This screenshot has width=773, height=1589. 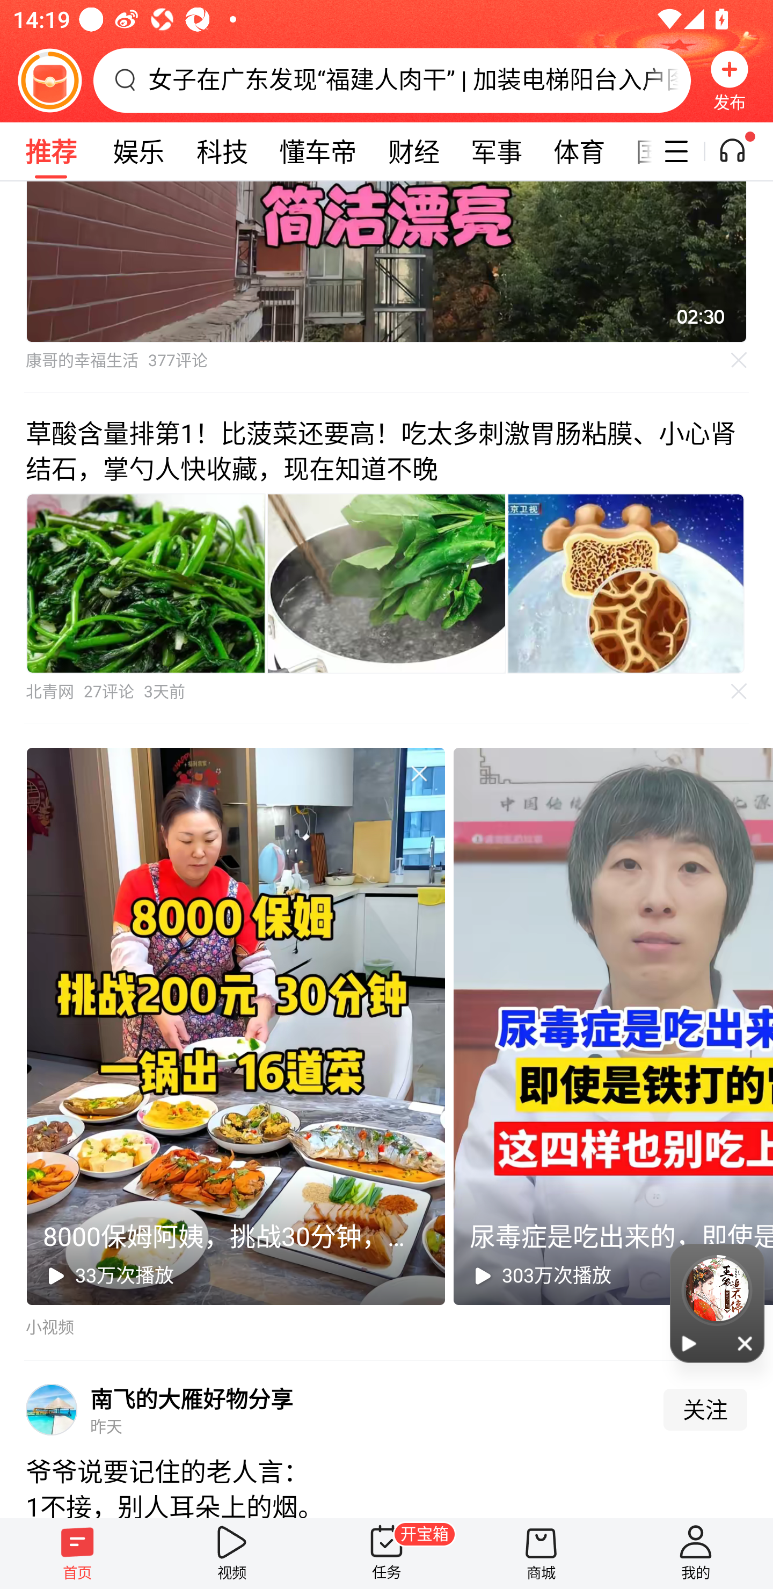 What do you see at coordinates (705, 1410) in the screenshot?
I see `关注` at bounding box center [705, 1410].